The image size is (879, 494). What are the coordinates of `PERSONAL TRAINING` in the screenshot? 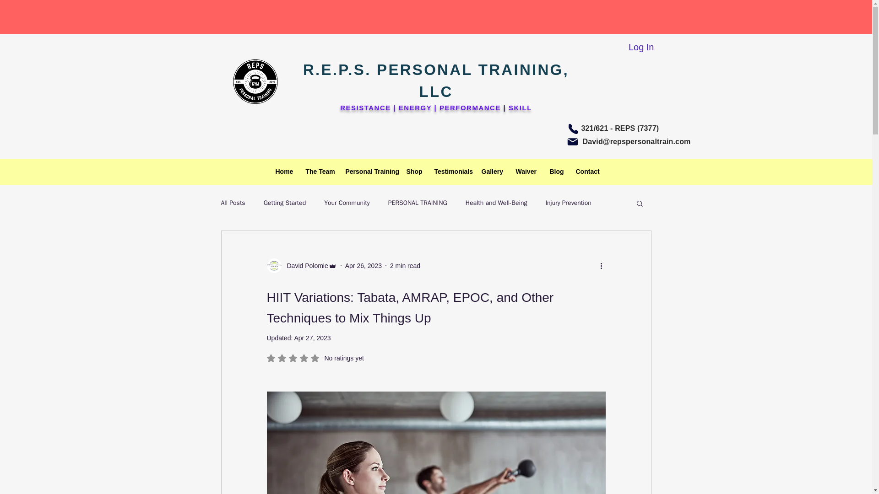 It's located at (315, 358).